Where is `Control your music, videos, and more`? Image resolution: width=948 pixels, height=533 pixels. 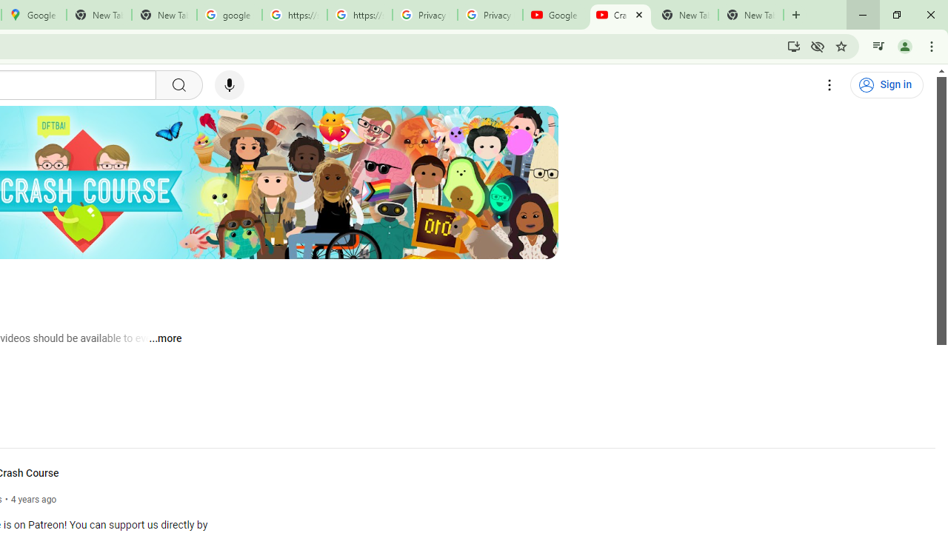 Control your music, videos, and more is located at coordinates (878, 46).